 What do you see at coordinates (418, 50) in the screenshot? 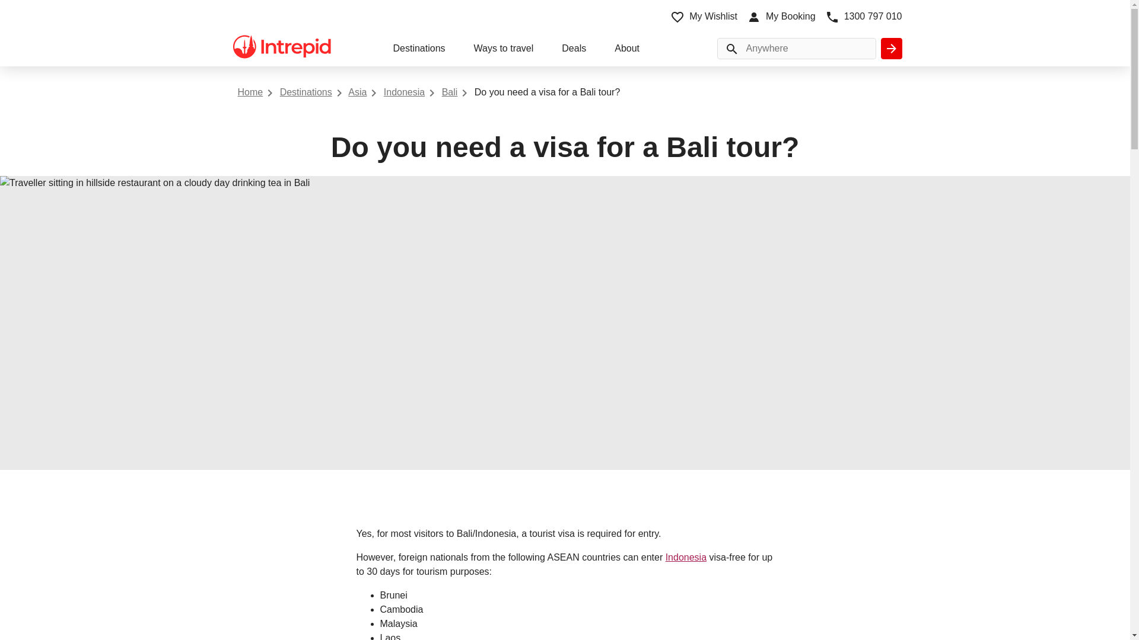
I see `Destinations` at bounding box center [418, 50].